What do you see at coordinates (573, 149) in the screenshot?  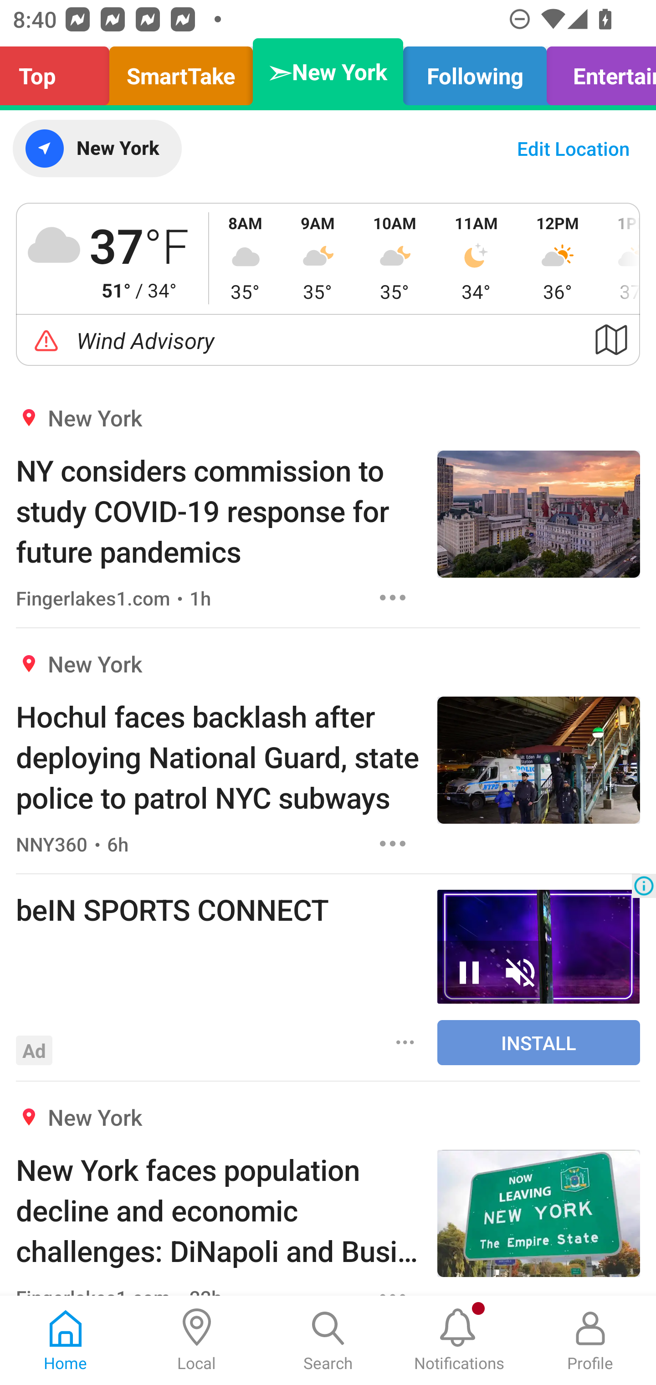 I see `Edit Location` at bounding box center [573, 149].